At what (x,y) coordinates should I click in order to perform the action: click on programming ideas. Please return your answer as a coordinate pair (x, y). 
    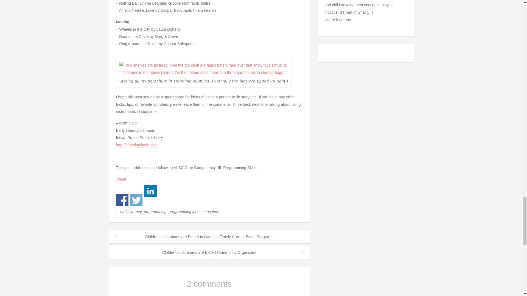
    Looking at the image, I should click on (185, 212).